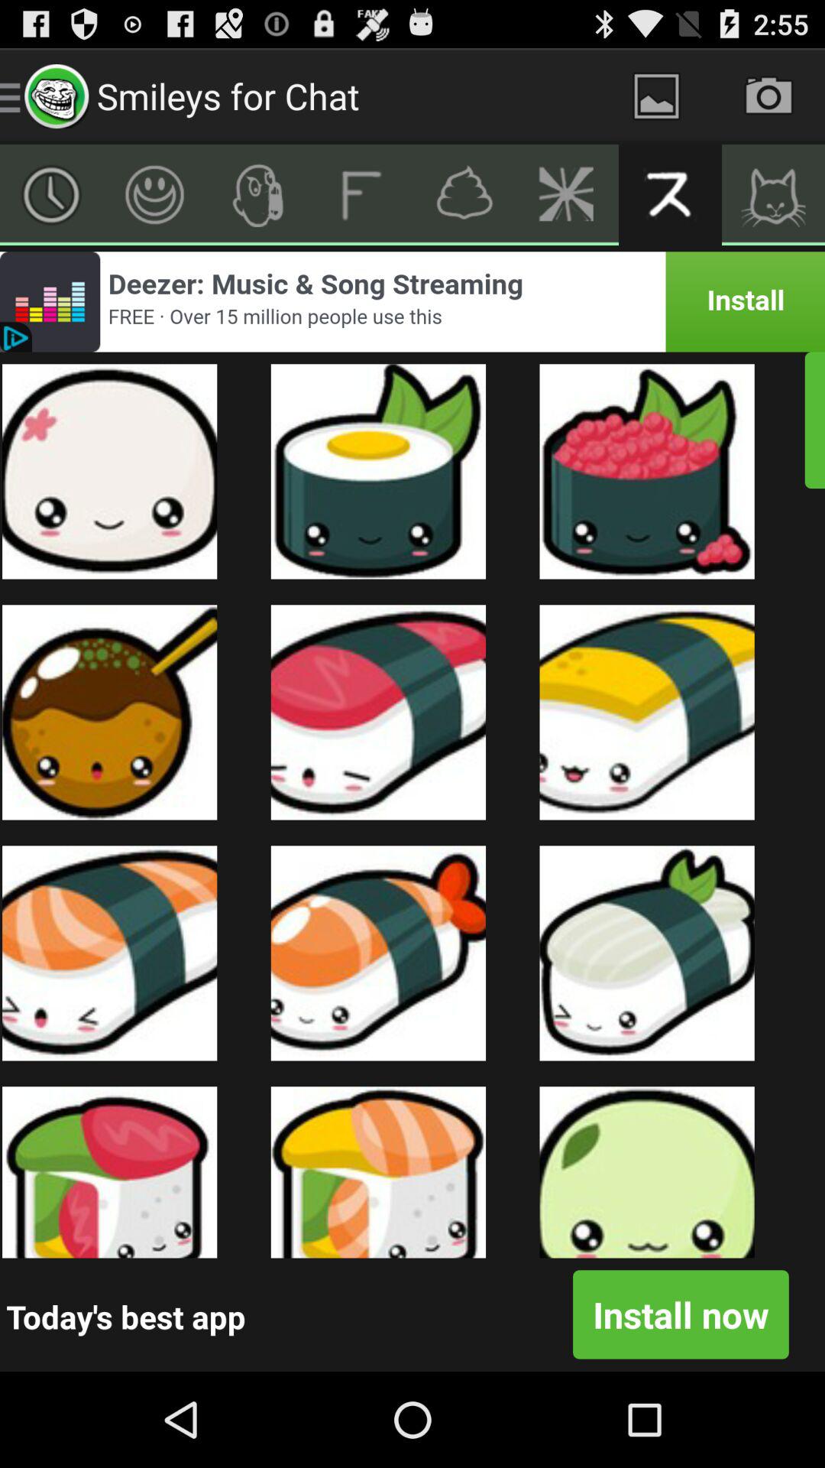 This screenshot has width=825, height=1468. I want to click on symbols, so click(258, 195).